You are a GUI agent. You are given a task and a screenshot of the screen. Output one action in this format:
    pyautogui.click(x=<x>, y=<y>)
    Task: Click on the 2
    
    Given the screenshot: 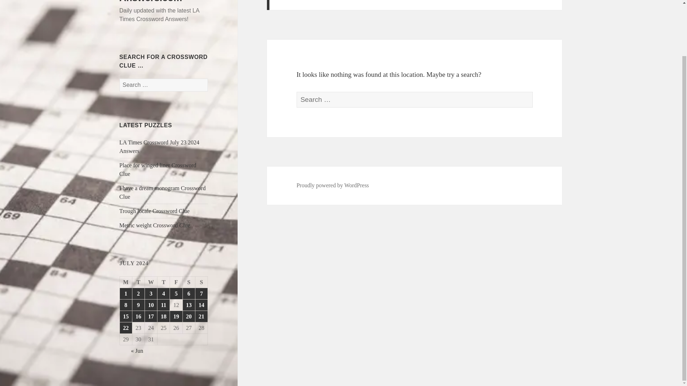 What is the action you would take?
    pyautogui.click(x=138, y=293)
    